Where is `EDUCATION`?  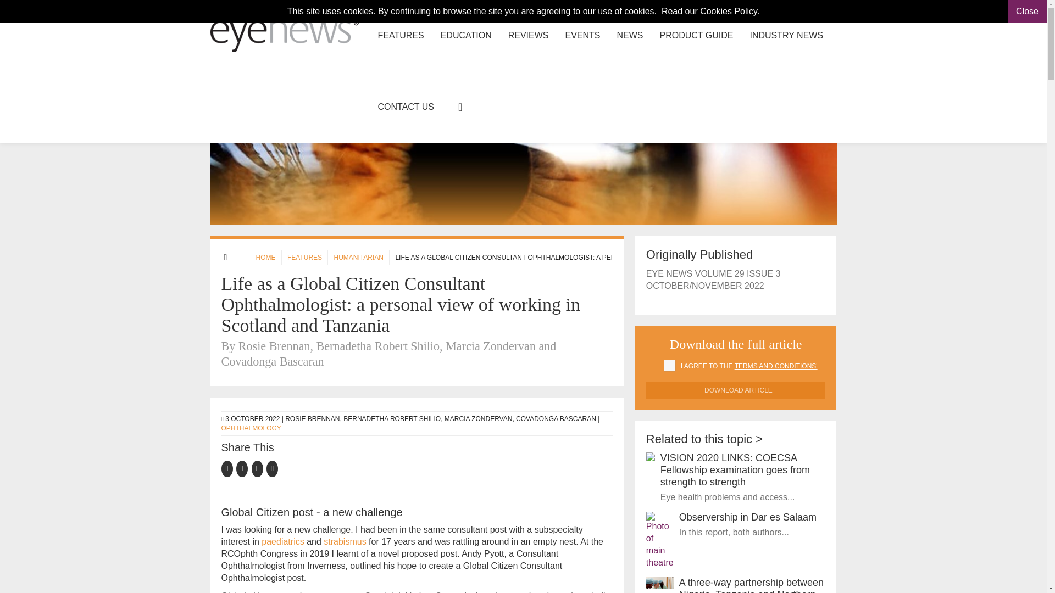
EDUCATION is located at coordinates (466, 35).